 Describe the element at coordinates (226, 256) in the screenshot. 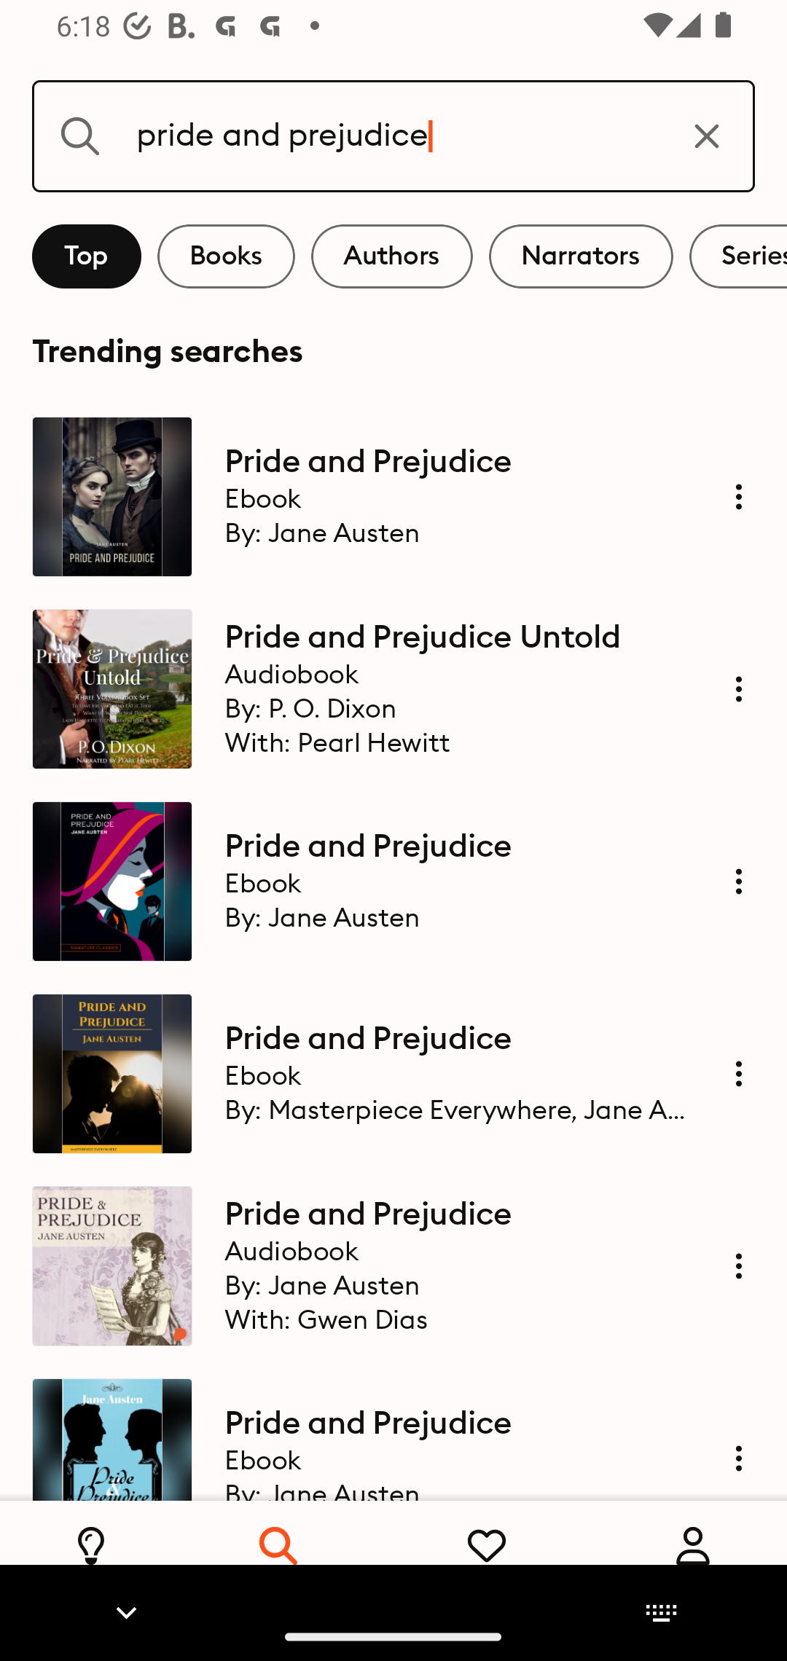

I see `Books` at that location.